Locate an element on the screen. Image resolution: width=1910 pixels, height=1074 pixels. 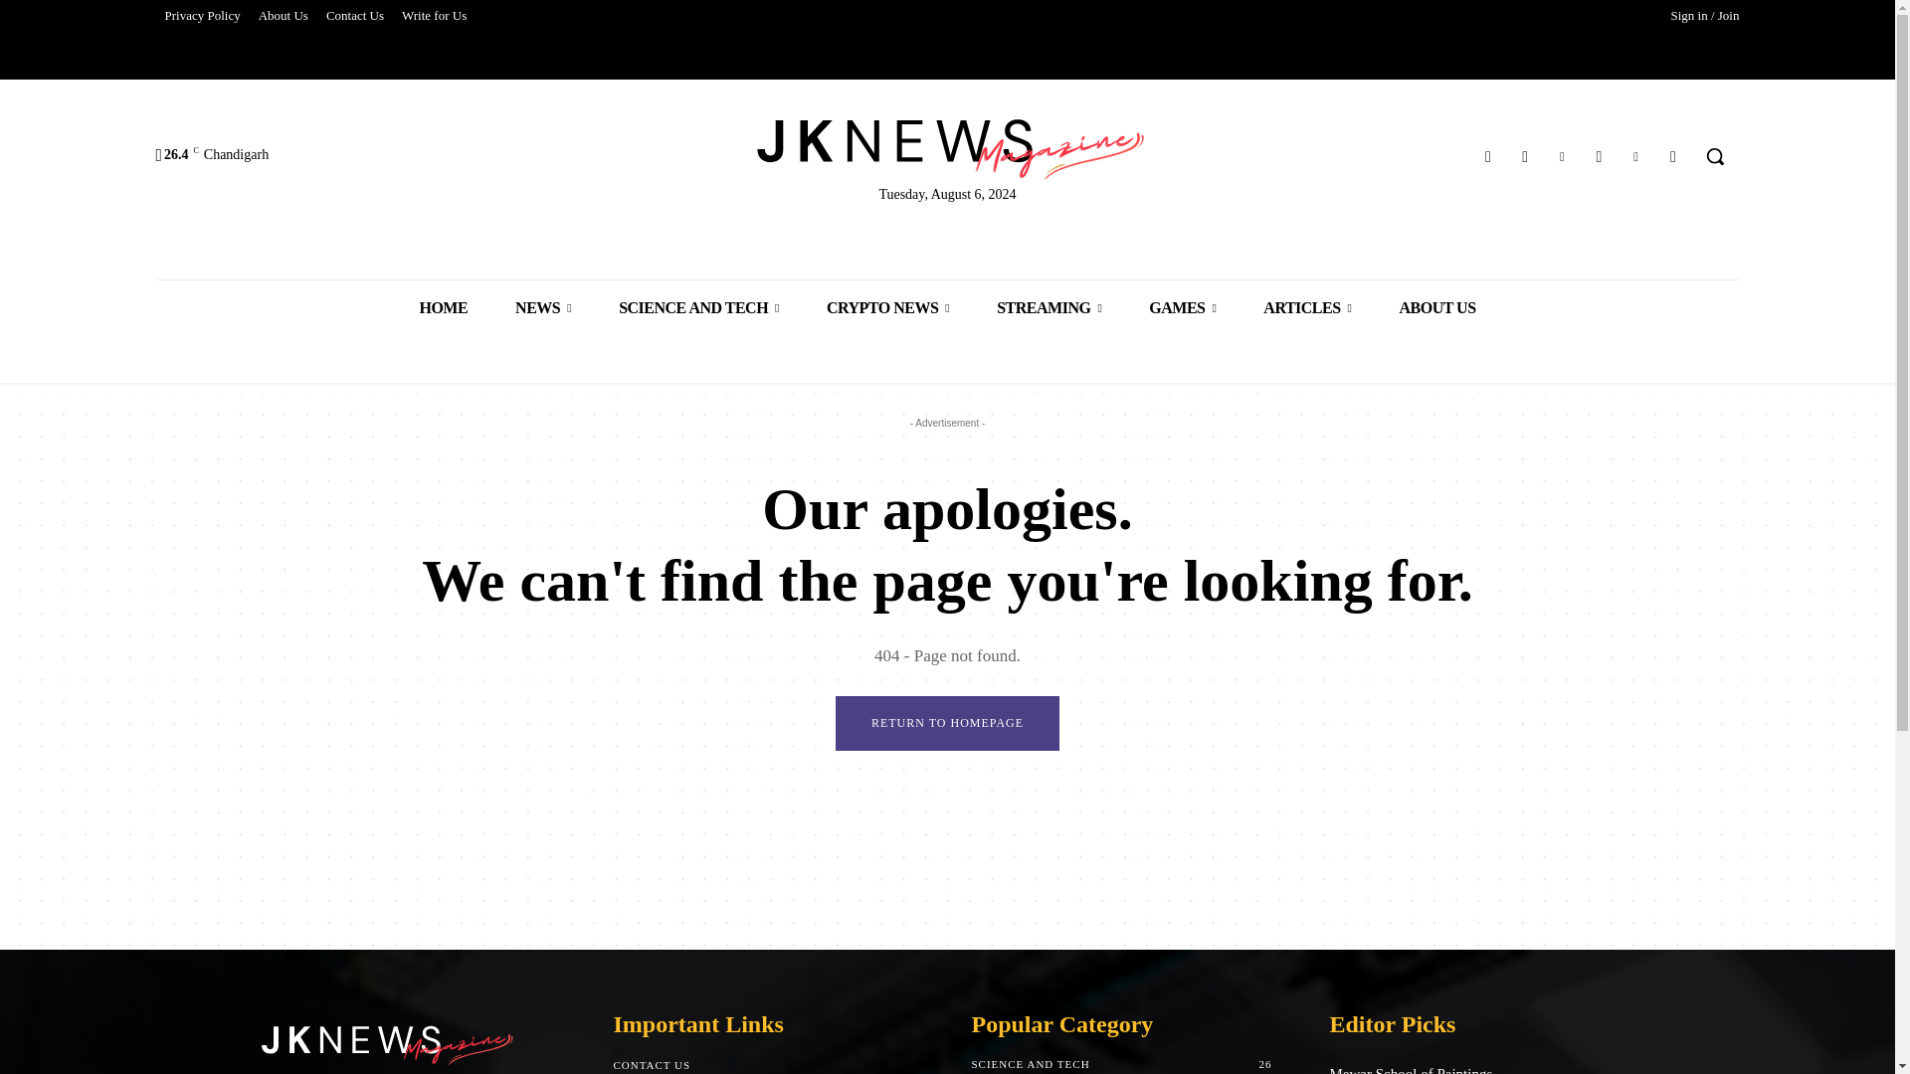
NEWS is located at coordinates (542, 306).